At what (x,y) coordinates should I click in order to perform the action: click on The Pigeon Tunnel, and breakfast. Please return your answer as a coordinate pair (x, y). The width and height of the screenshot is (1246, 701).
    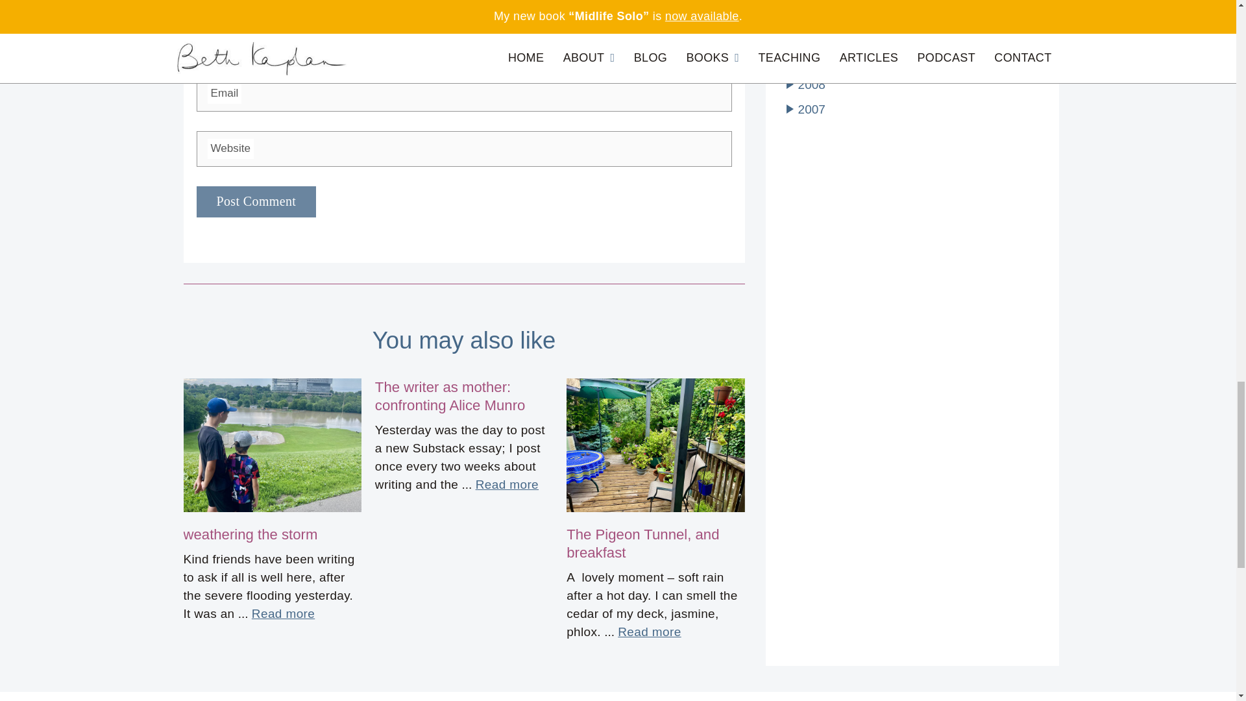
    Looking at the image, I should click on (642, 544).